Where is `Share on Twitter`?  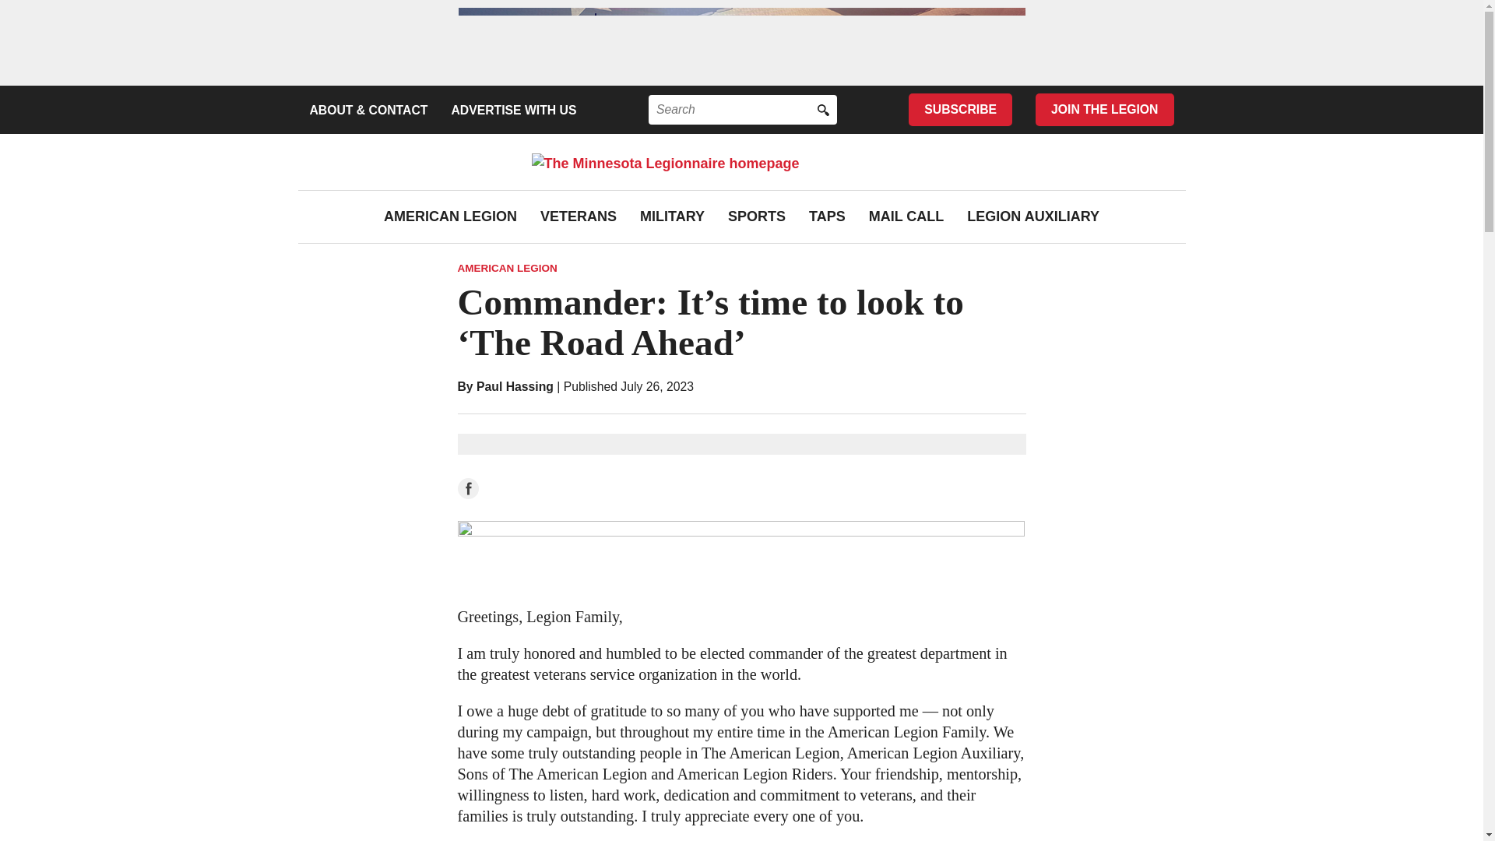 Share on Twitter is located at coordinates (534, 489).